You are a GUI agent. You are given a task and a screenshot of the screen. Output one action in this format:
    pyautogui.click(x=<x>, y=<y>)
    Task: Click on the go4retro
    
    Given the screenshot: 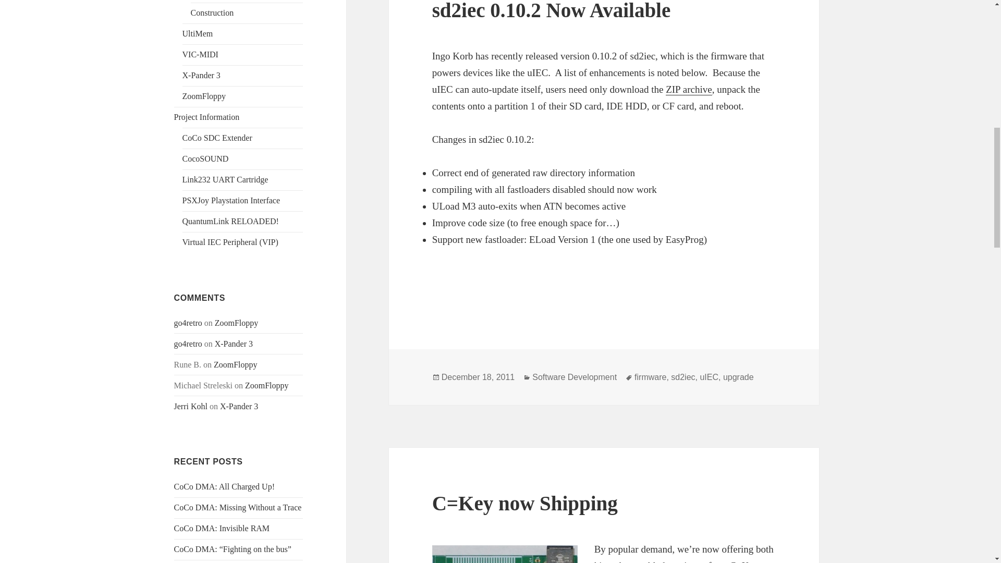 What is the action you would take?
    pyautogui.click(x=188, y=323)
    